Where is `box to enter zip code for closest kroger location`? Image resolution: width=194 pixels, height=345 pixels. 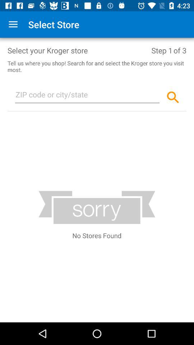
box to enter zip code for closest kroger location is located at coordinates (87, 96).